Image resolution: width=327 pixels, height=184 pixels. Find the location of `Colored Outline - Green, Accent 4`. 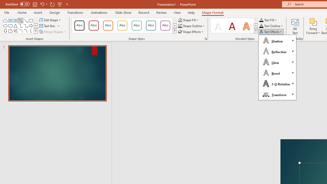

Colored Outline - Green, Accent 4 is located at coordinates (136, 26).